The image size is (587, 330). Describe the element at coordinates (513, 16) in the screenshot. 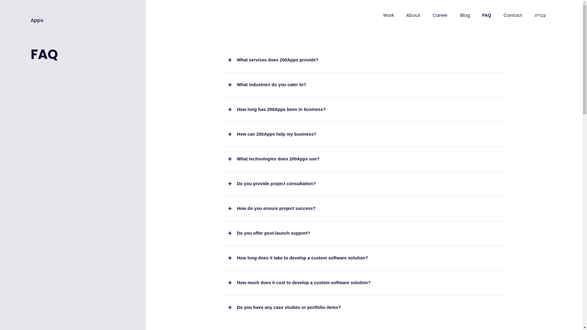

I see `Contact` at that location.